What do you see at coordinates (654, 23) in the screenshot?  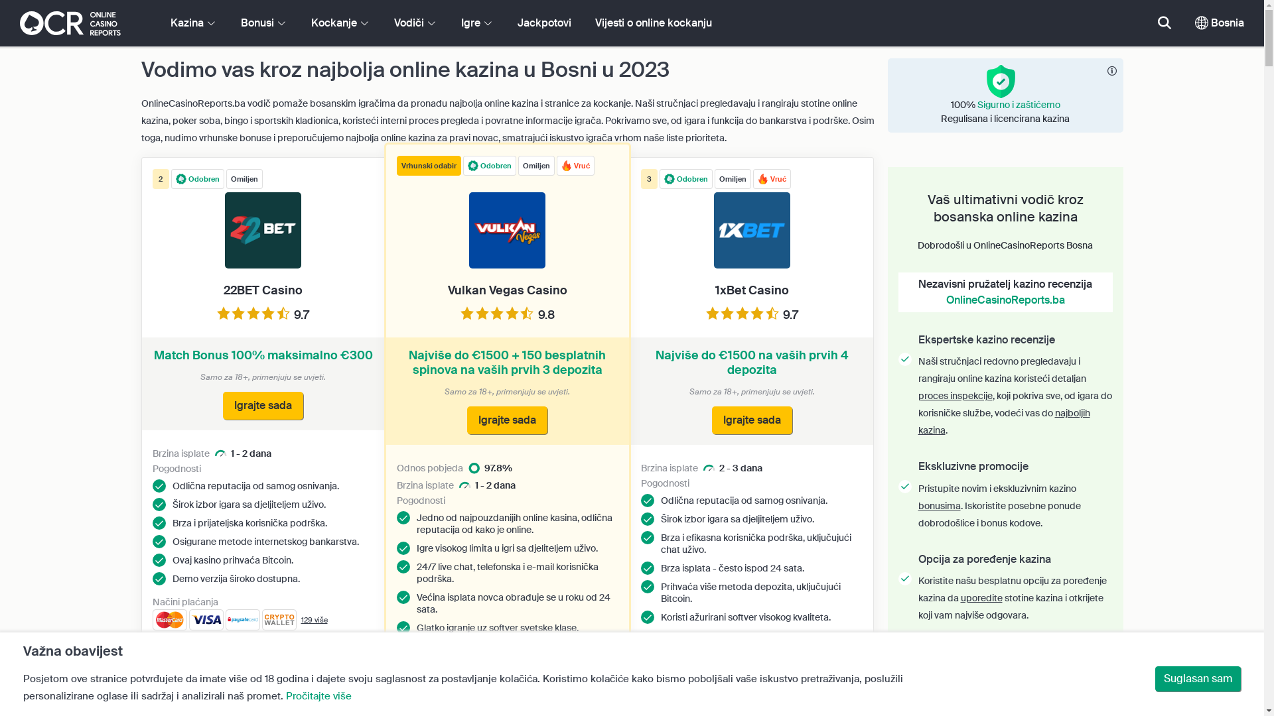 I see `Vijesti o online kockanju` at bounding box center [654, 23].